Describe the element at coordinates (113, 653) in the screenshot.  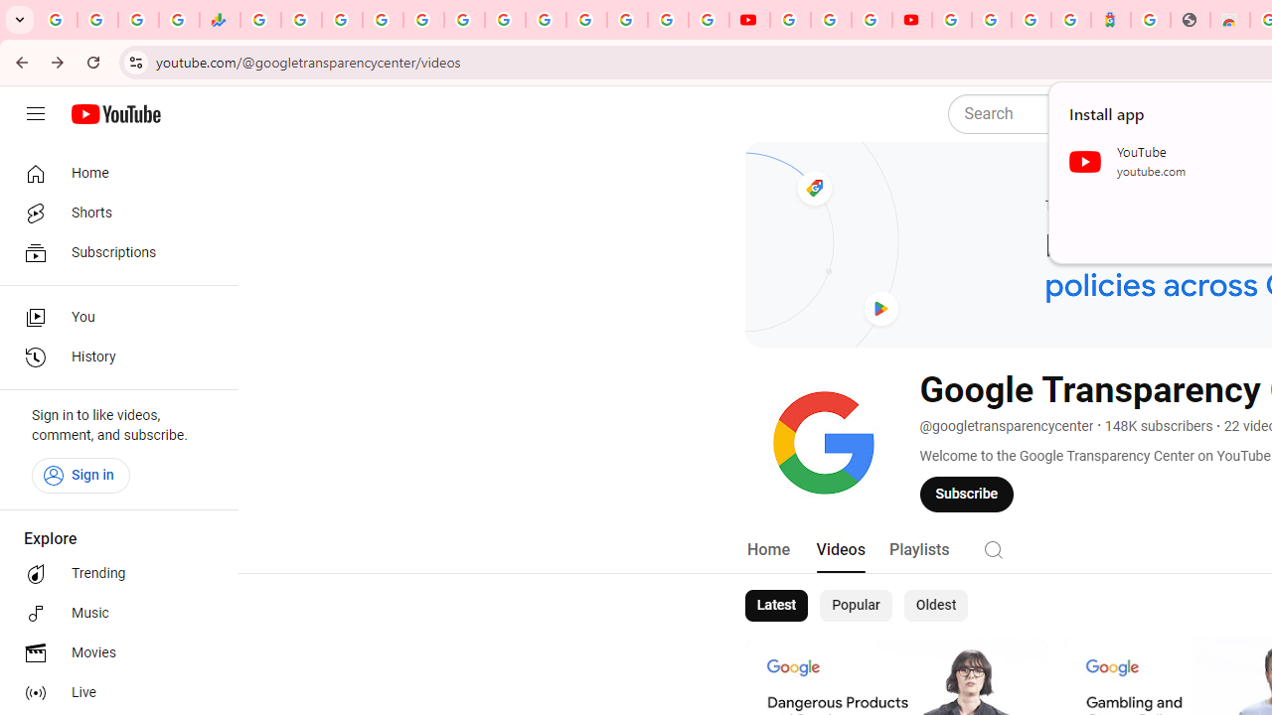
I see `Movies` at that location.